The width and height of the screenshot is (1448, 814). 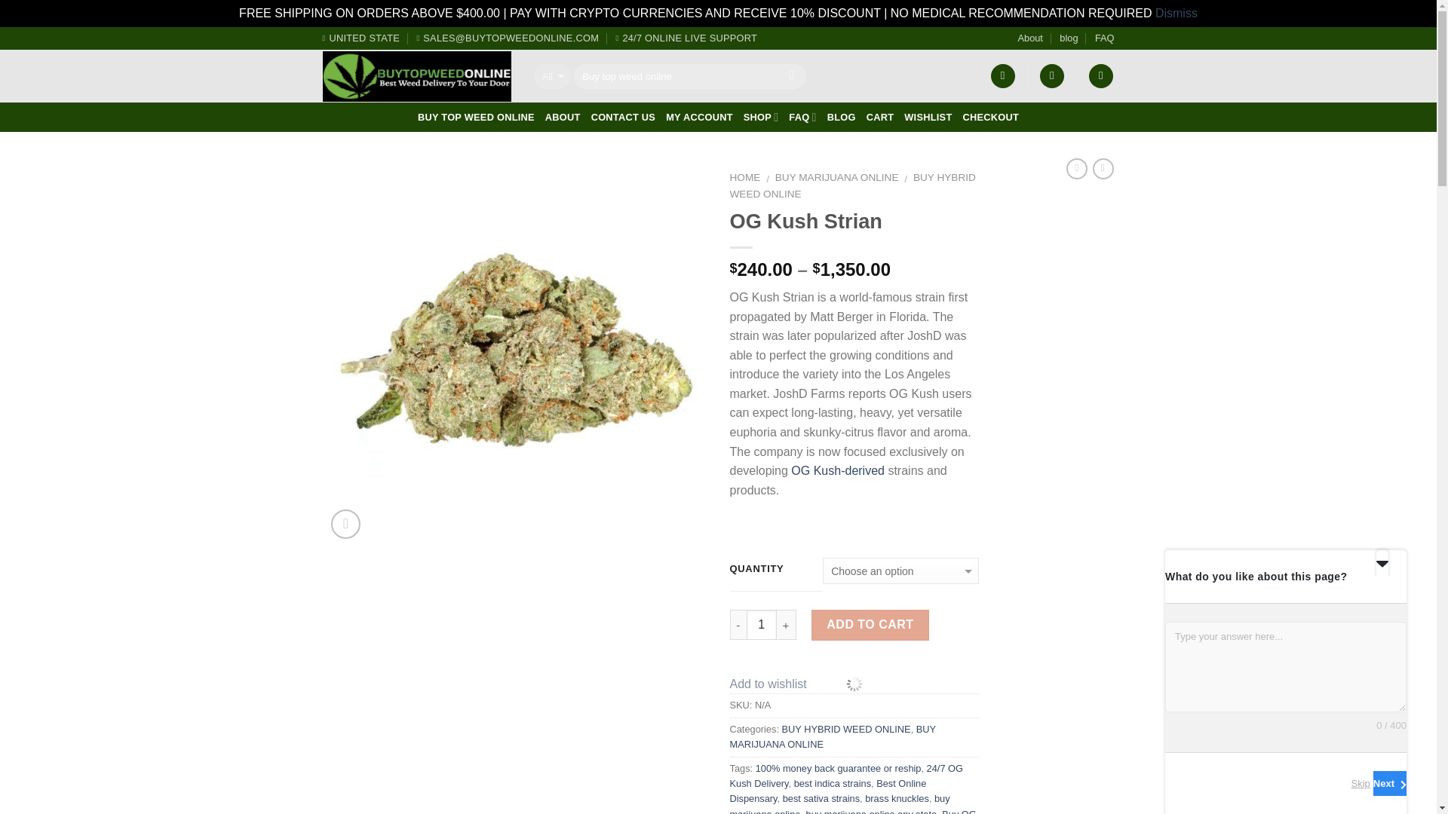 What do you see at coordinates (476, 118) in the screenshot?
I see `BUY TOP WEED ONLINE` at bounding box center [476, 118].